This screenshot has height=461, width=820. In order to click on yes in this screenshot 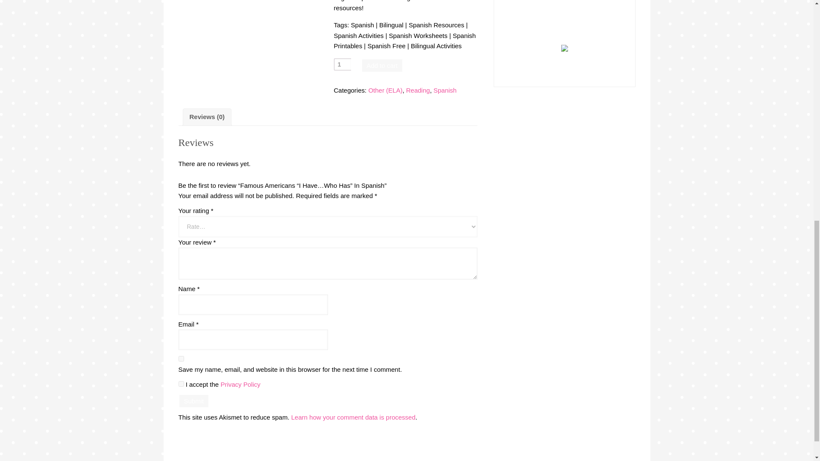, I will do `click(181, 359)`.